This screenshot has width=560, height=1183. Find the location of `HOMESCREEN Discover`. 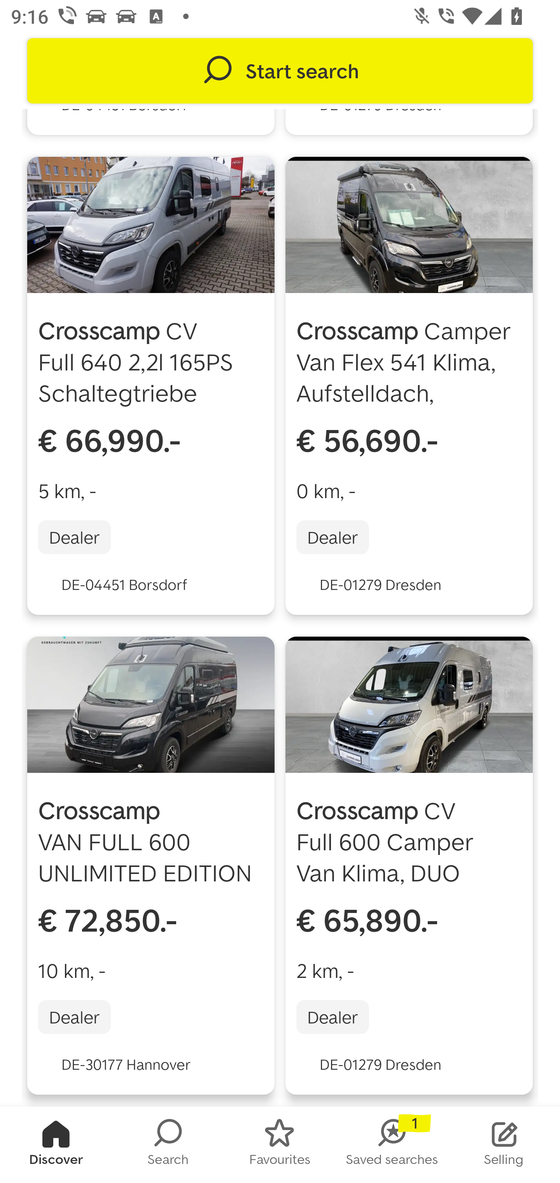

HOMESCREEN Discover is located at coordinates (56, 1145).